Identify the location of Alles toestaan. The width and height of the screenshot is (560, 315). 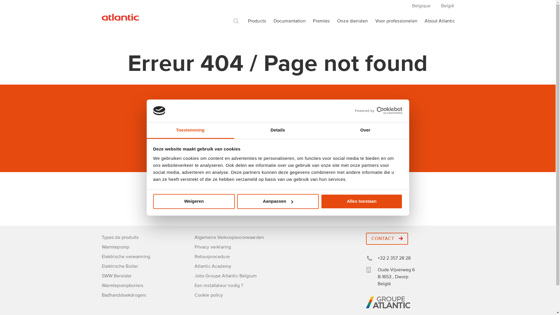
(362, 201).